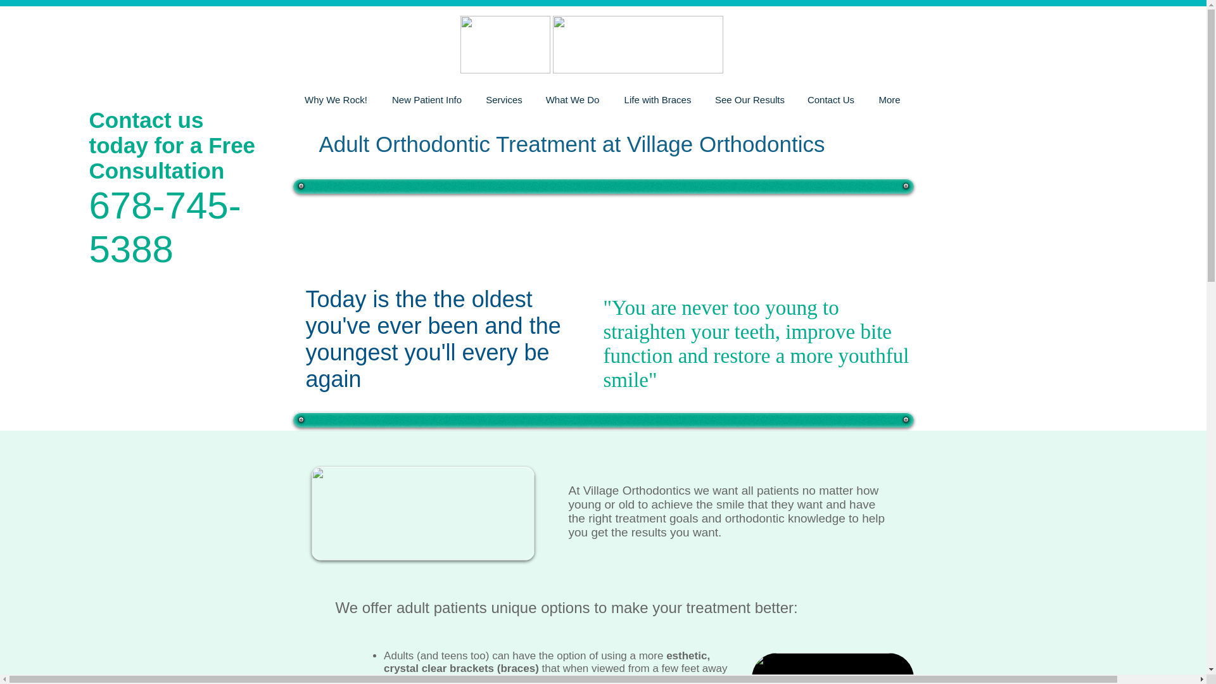 The width and height of the screenshot is (1216, 684). What do you see at coordinates (830, 99) in the screenshot?
I see `Contact Us` at bounding box center [830, 99].